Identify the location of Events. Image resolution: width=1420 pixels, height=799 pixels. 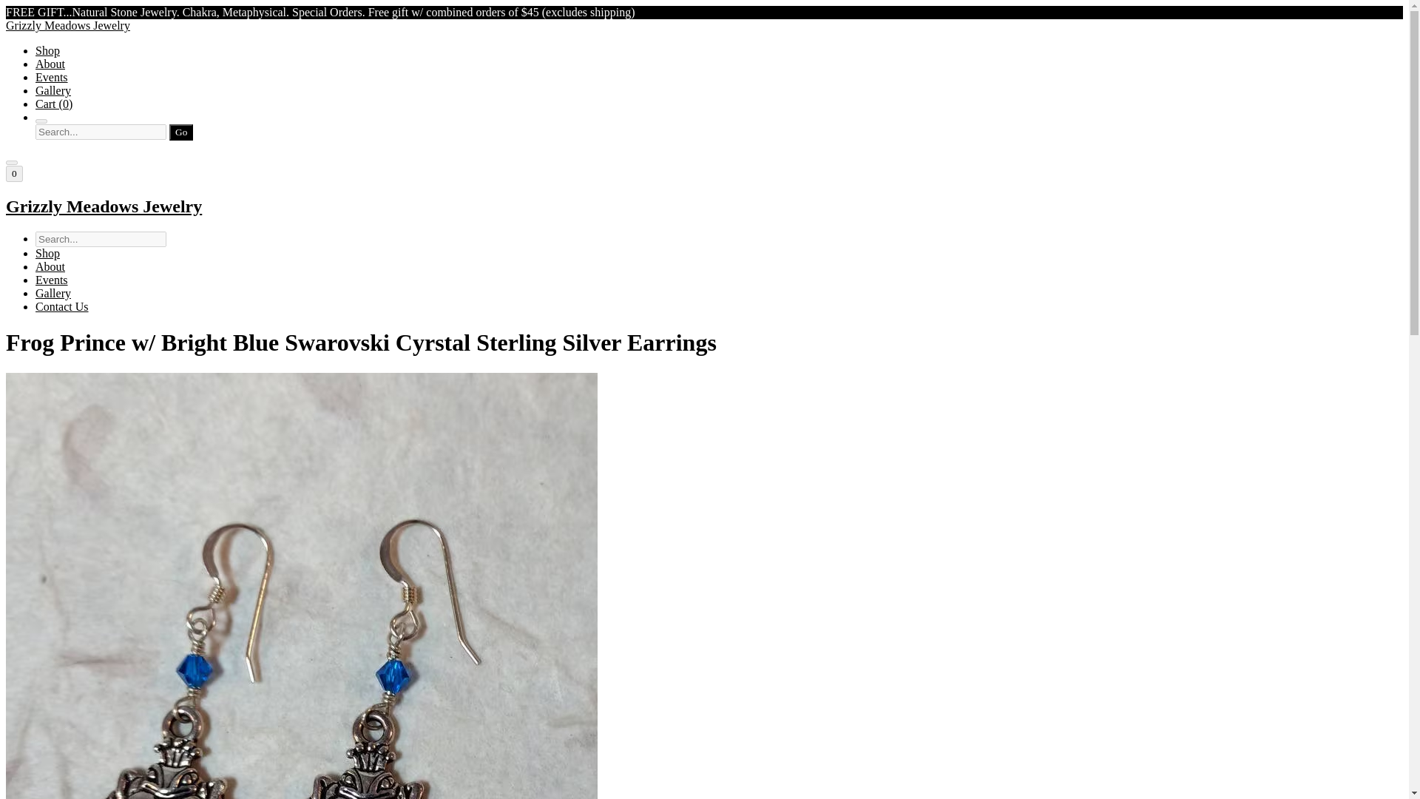
(52, 280).